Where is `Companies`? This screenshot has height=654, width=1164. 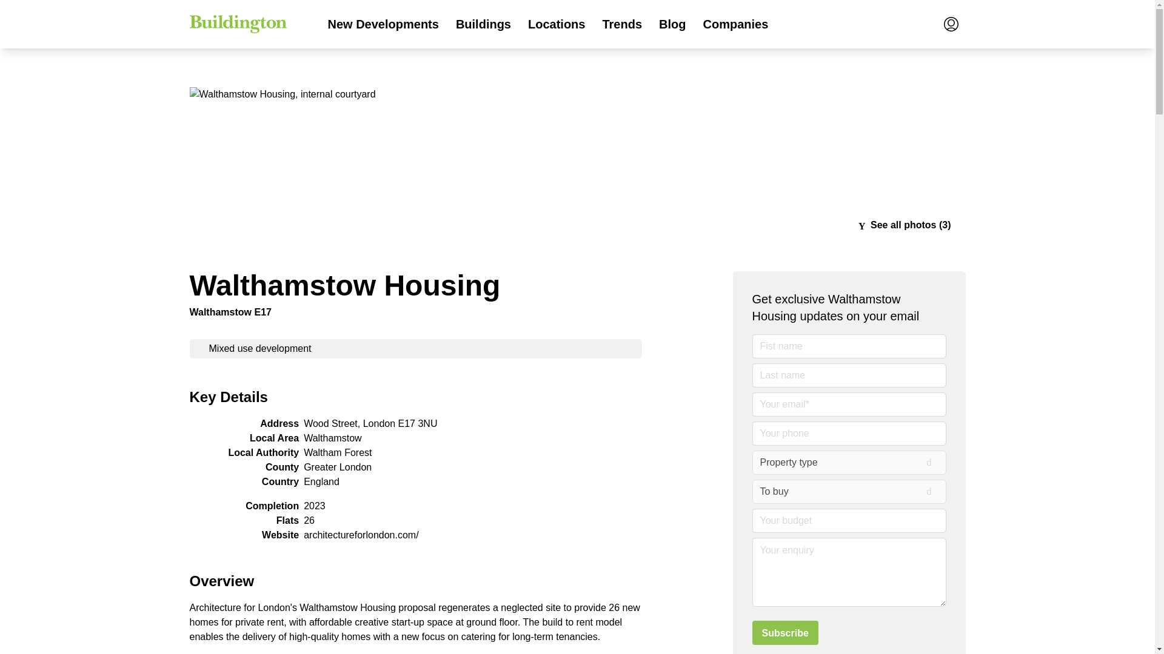 Companies is located at coordinates (735, 24).